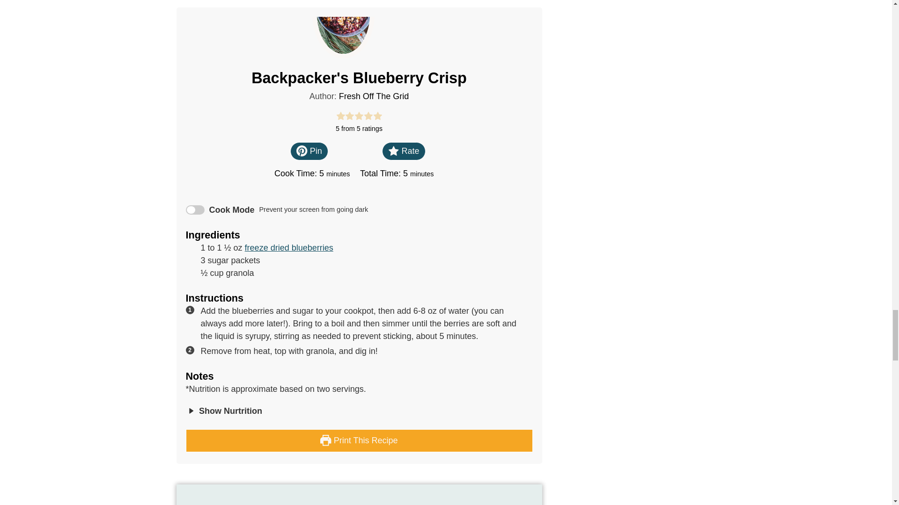  Describe the element at coordinates (359, 440) in the screenshot. I see `Print This Recipe` at that location.